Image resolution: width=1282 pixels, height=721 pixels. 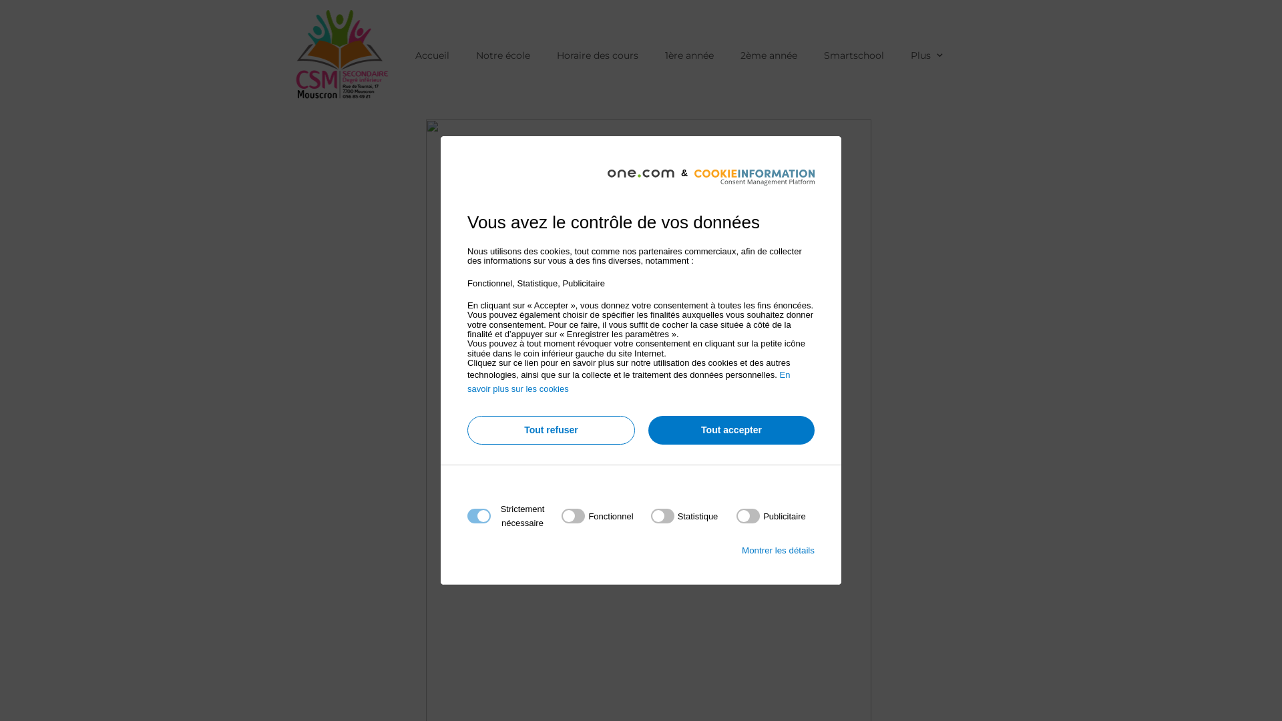 I want to click on Horaire des cours, so click(x=598, y=55).